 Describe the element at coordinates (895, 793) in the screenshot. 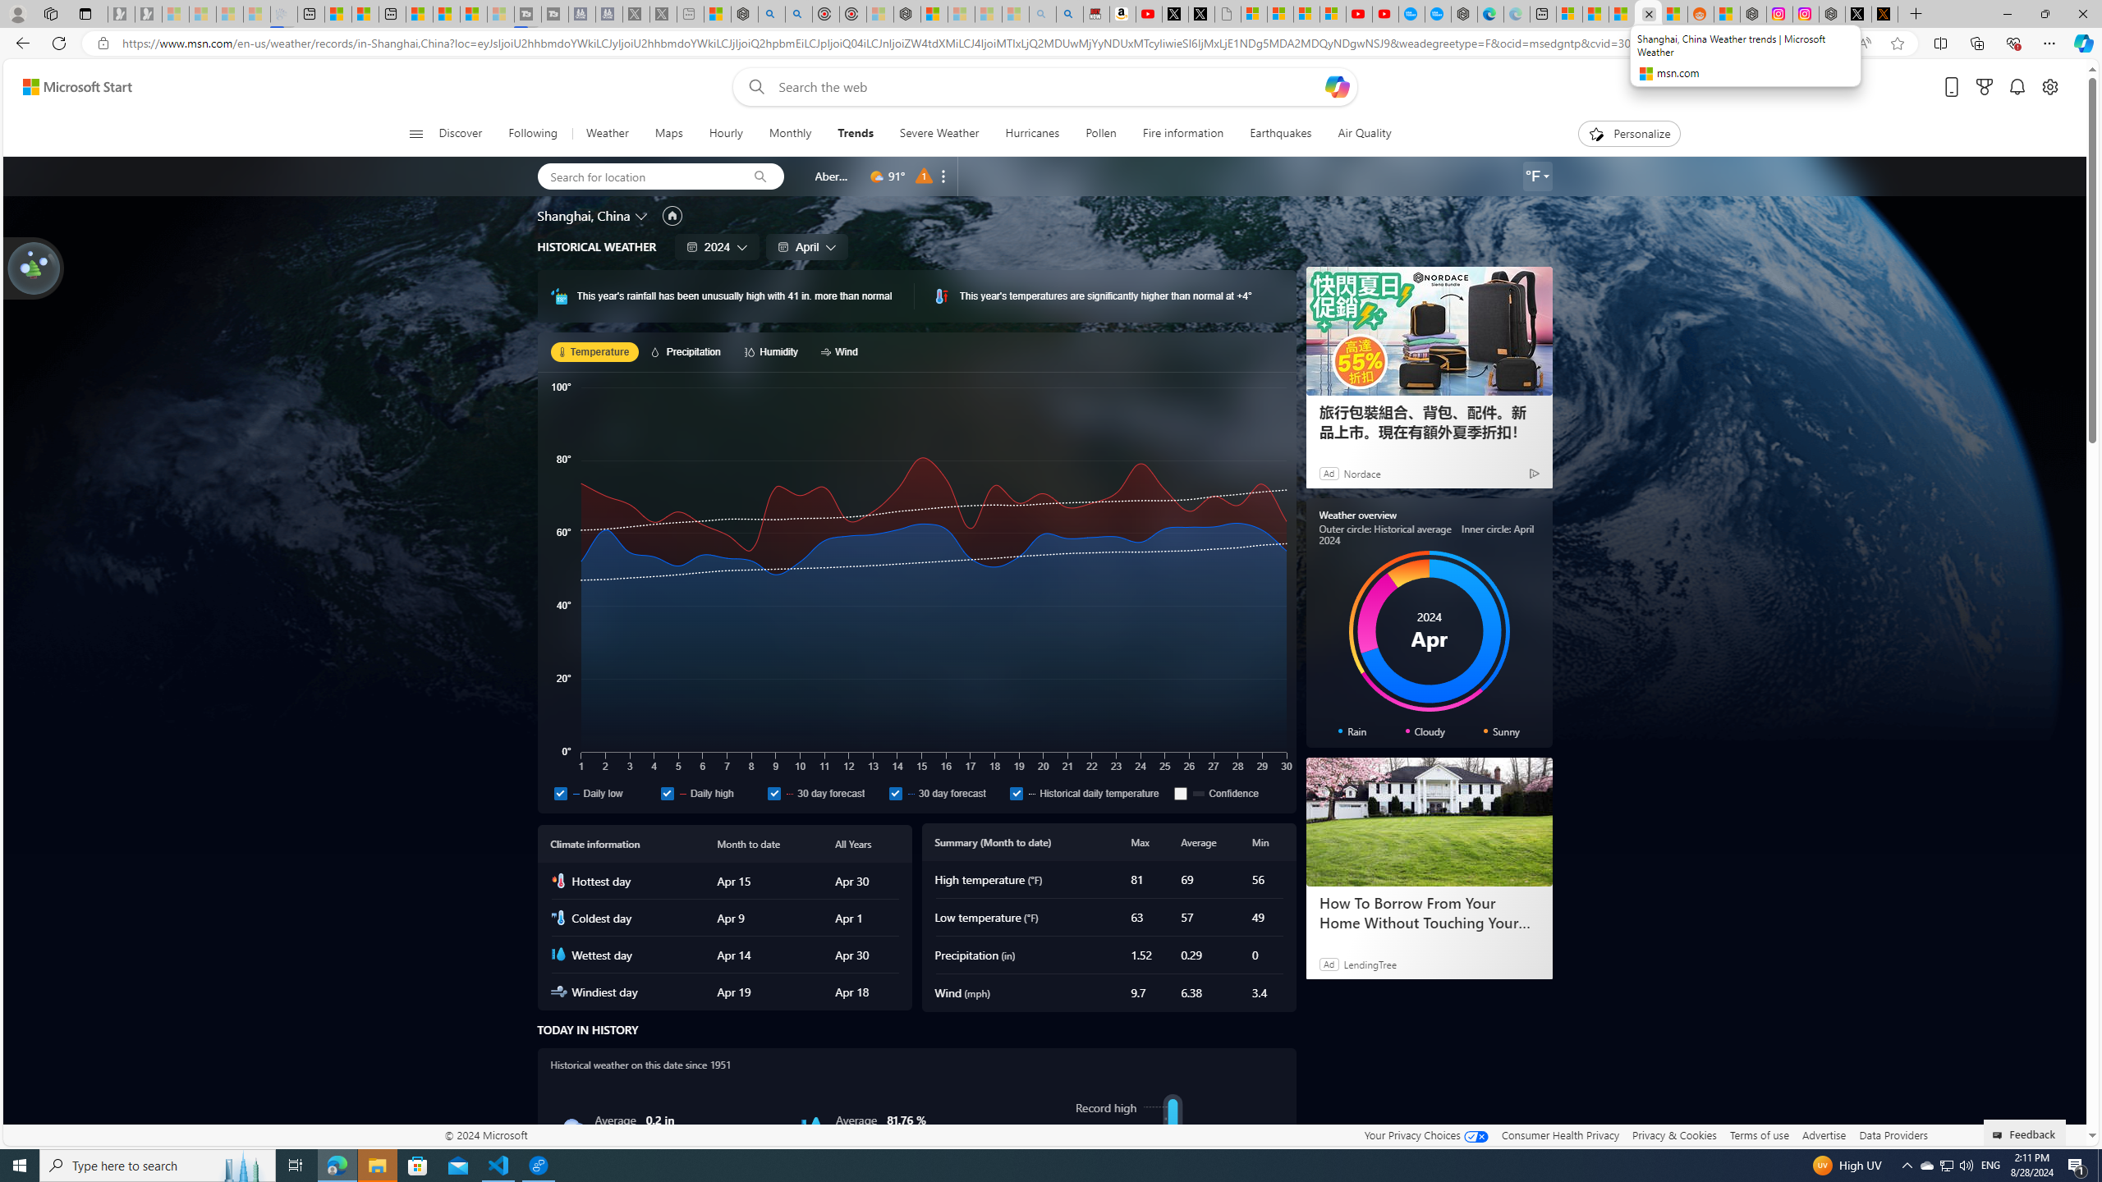

I see `30 day forecast` at that location.